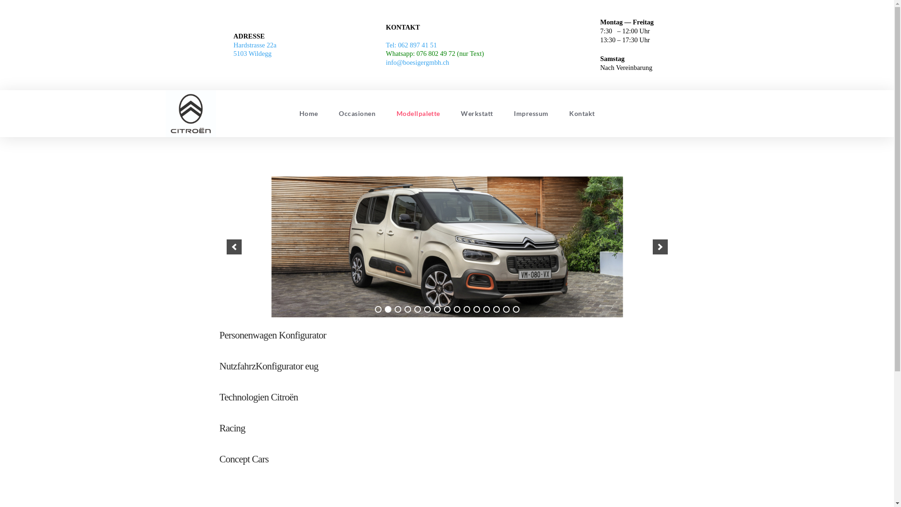  I want to click on 14, so click(506, 309).